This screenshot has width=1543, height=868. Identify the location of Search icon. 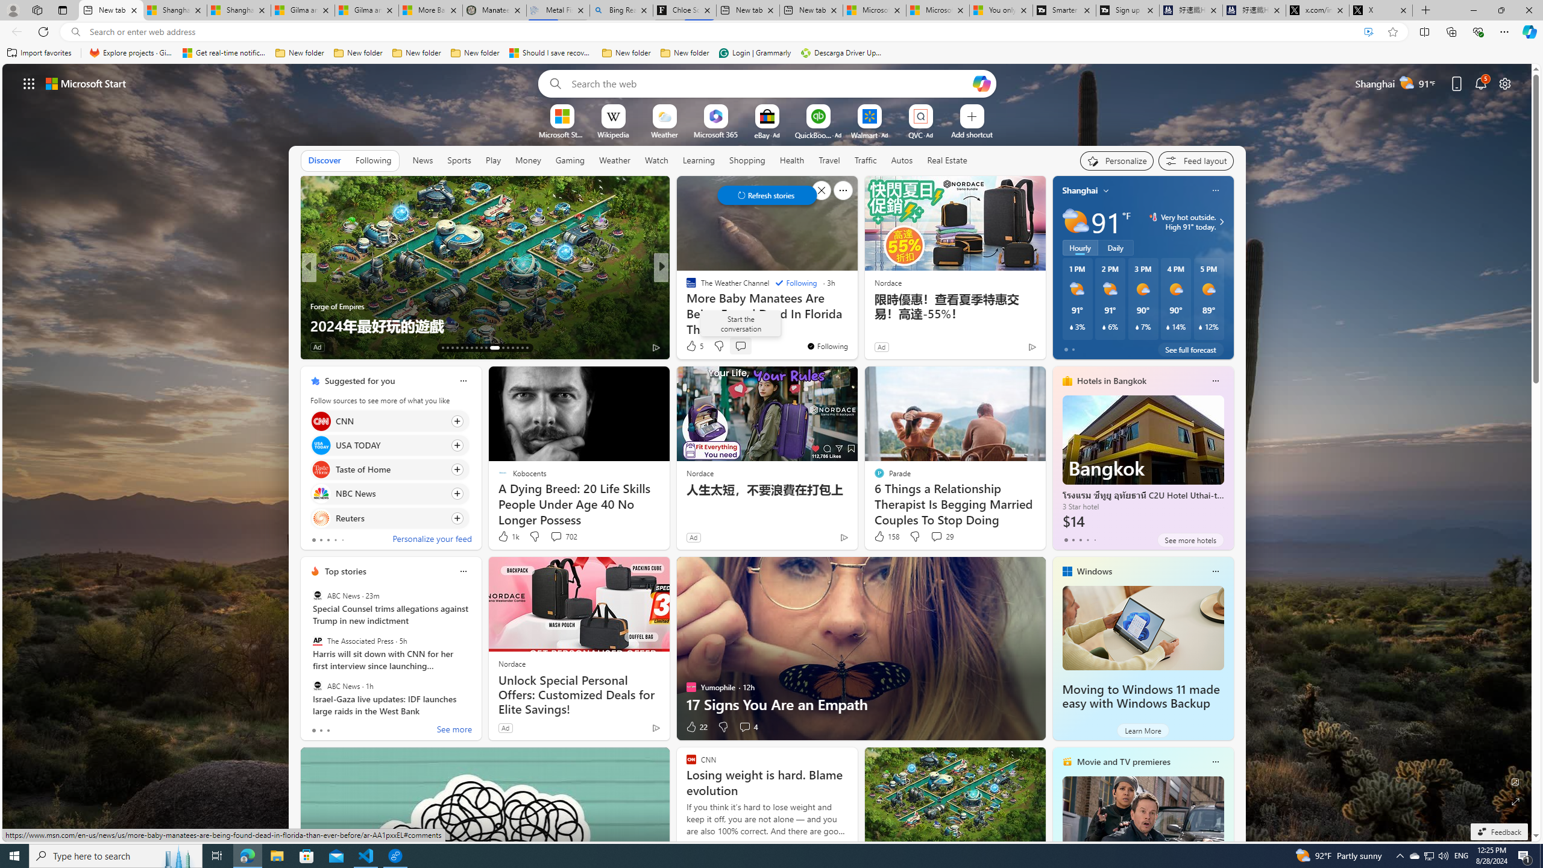
(75, 32).